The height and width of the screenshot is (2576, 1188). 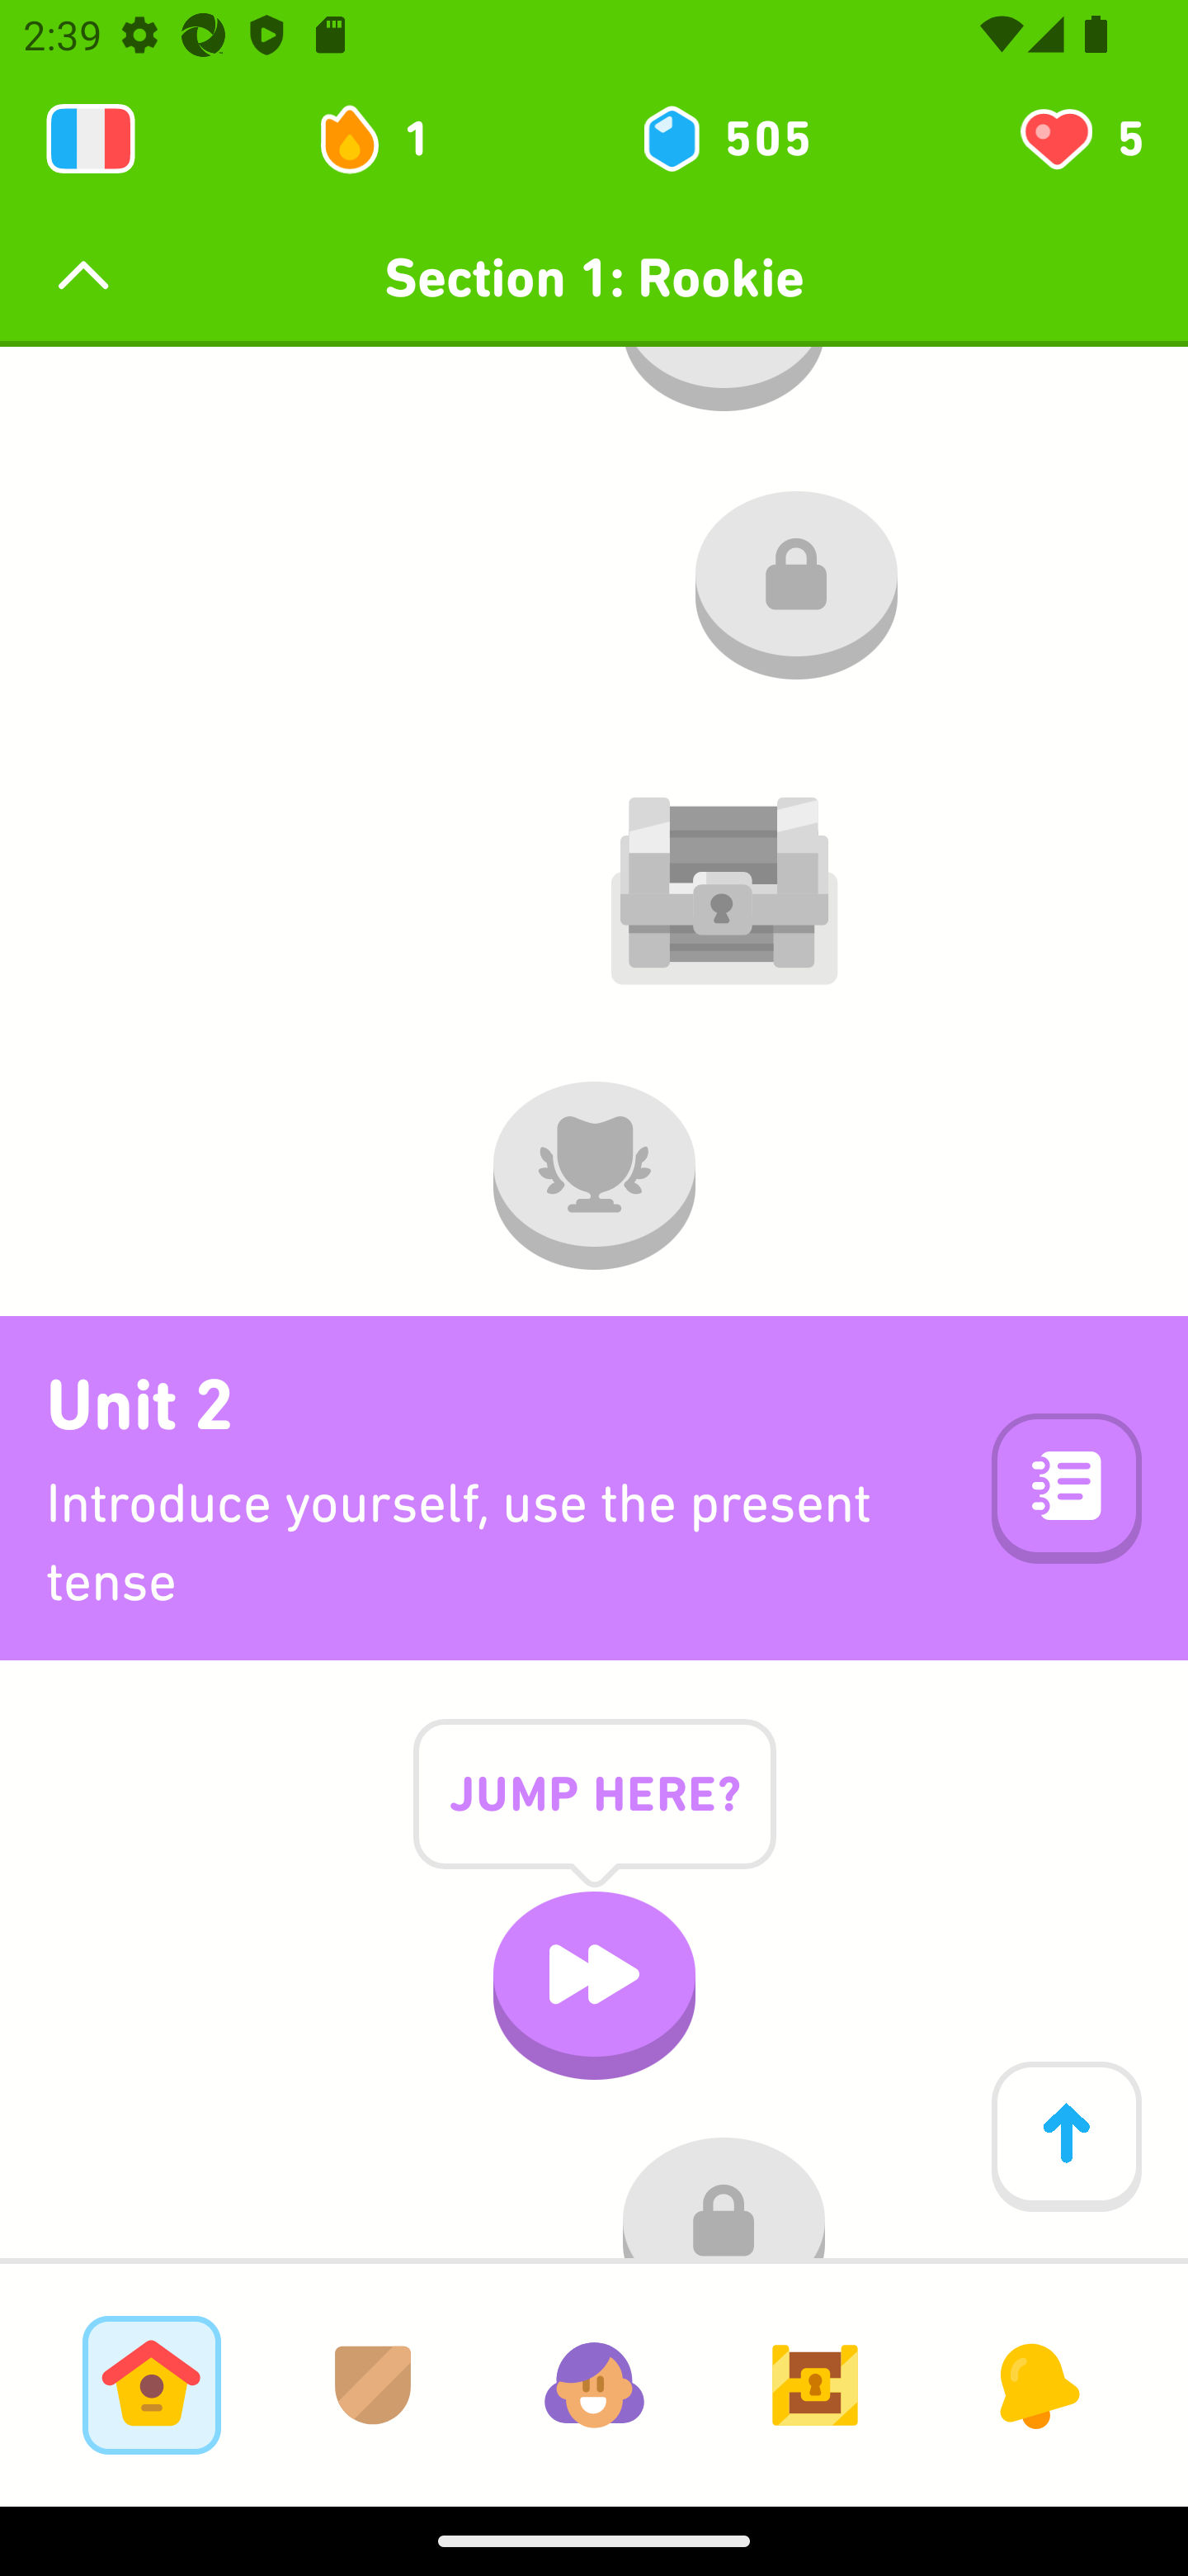 What do you see at coordinates (724, 139) in the screenshot?
I see `505` at bounding box center [724, 139].